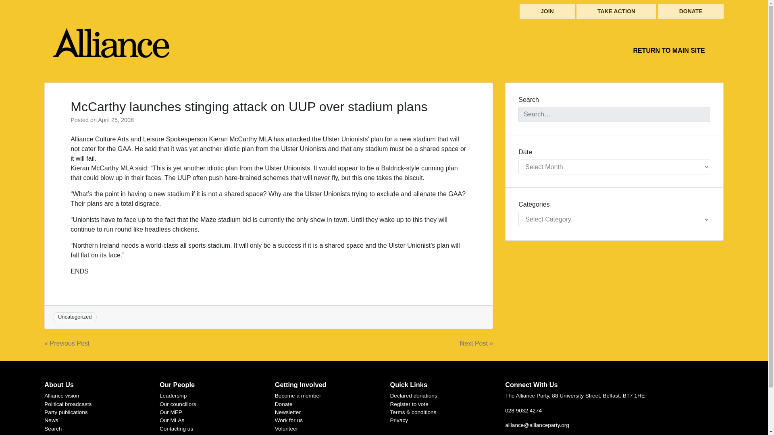  I want to click on News, so click(51, 420).